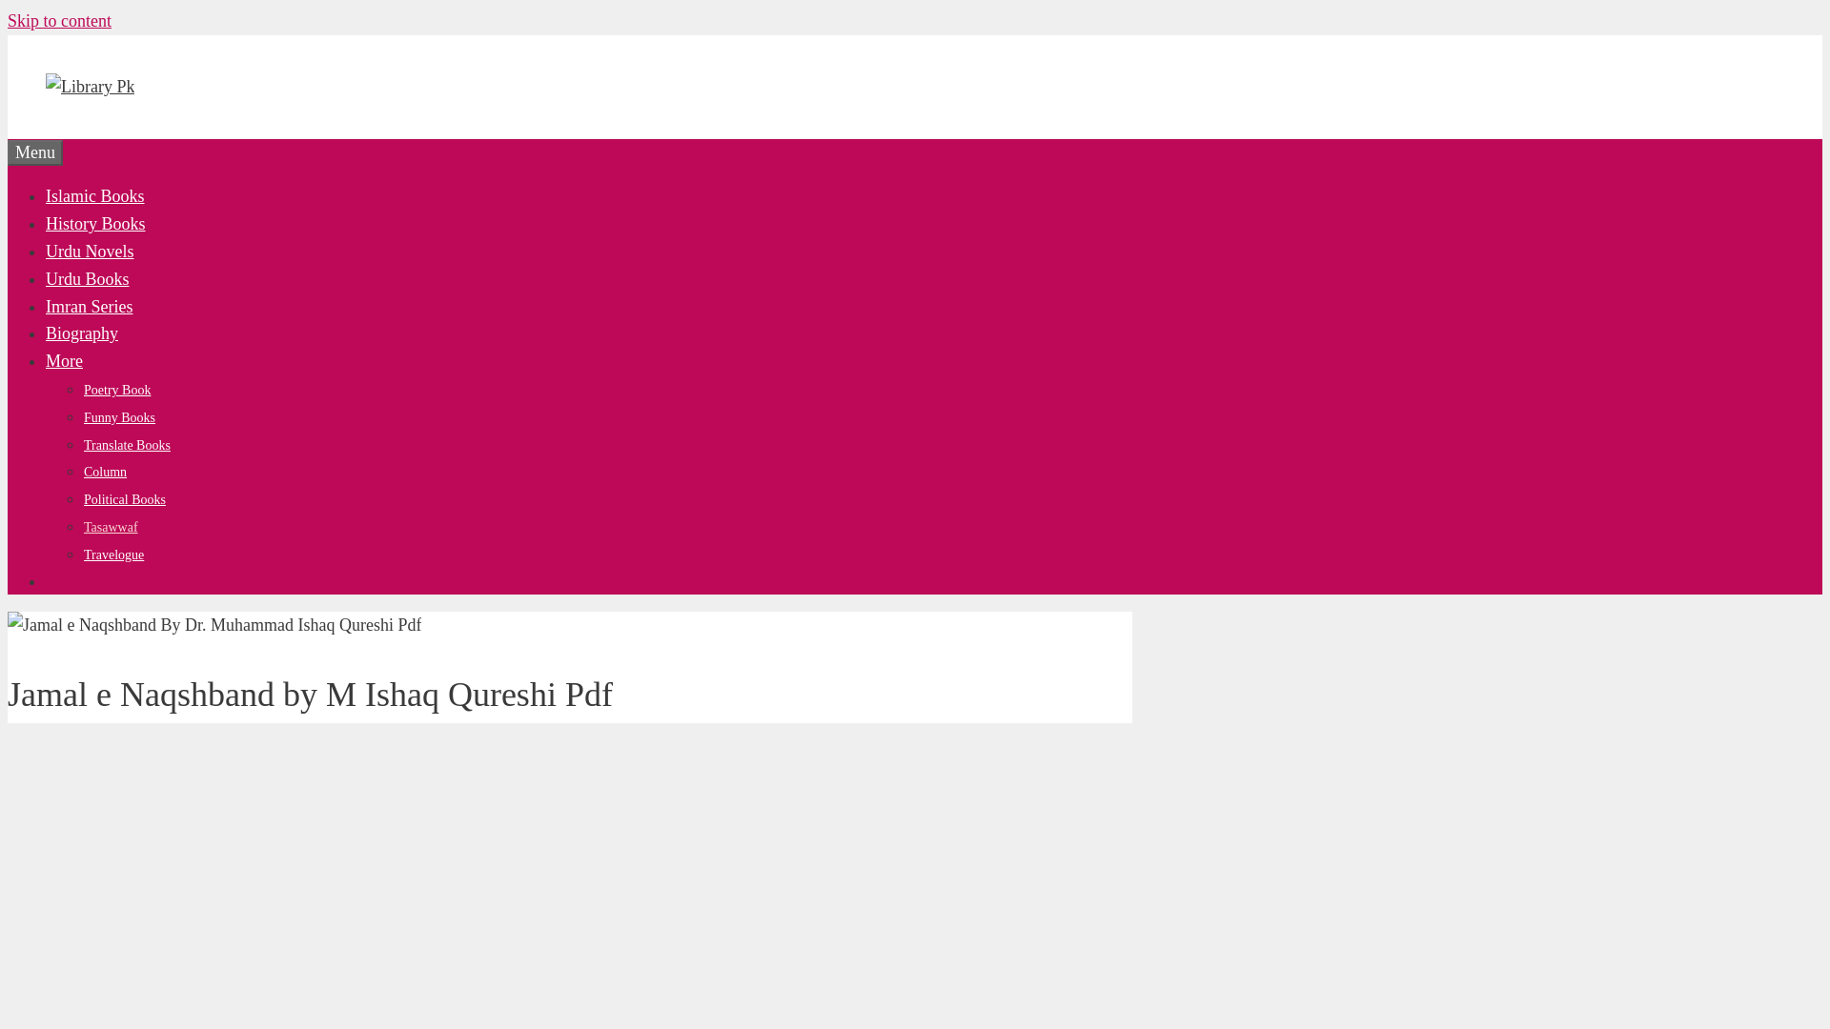  I want to click on Biography, so click(82, 333).